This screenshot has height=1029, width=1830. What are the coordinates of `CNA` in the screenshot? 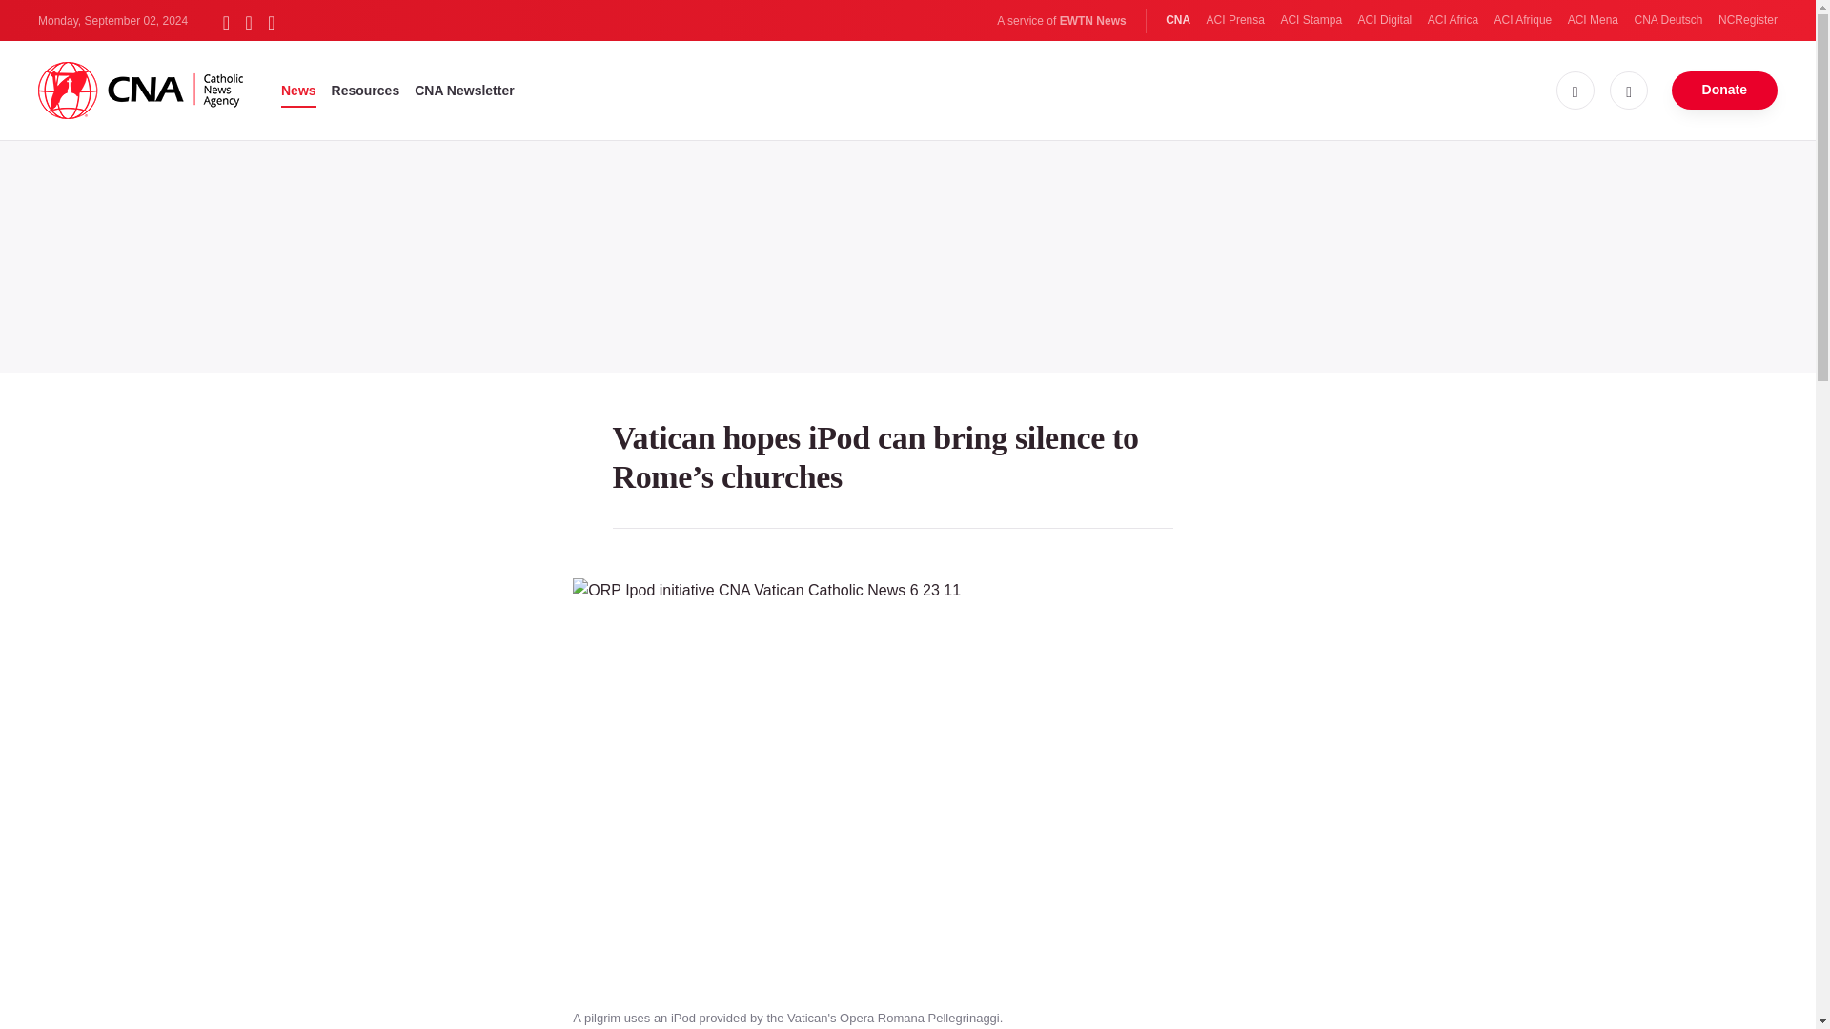 It's located at (1178, 20).